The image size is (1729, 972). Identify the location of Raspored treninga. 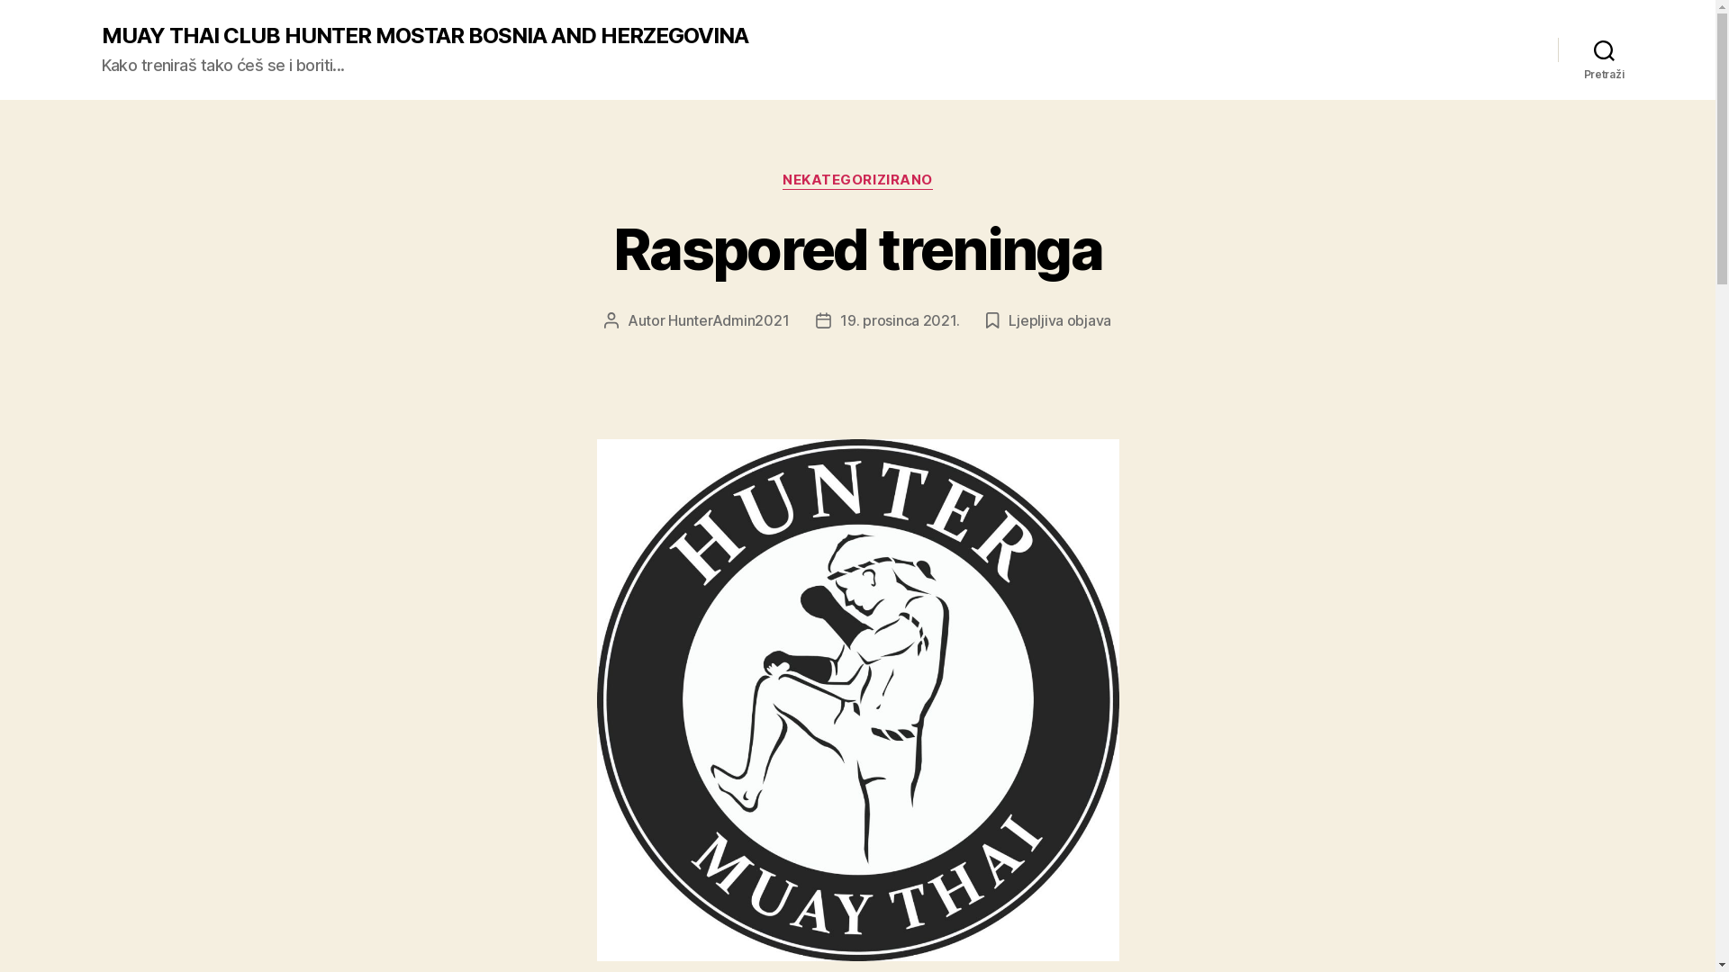
(857, 248).